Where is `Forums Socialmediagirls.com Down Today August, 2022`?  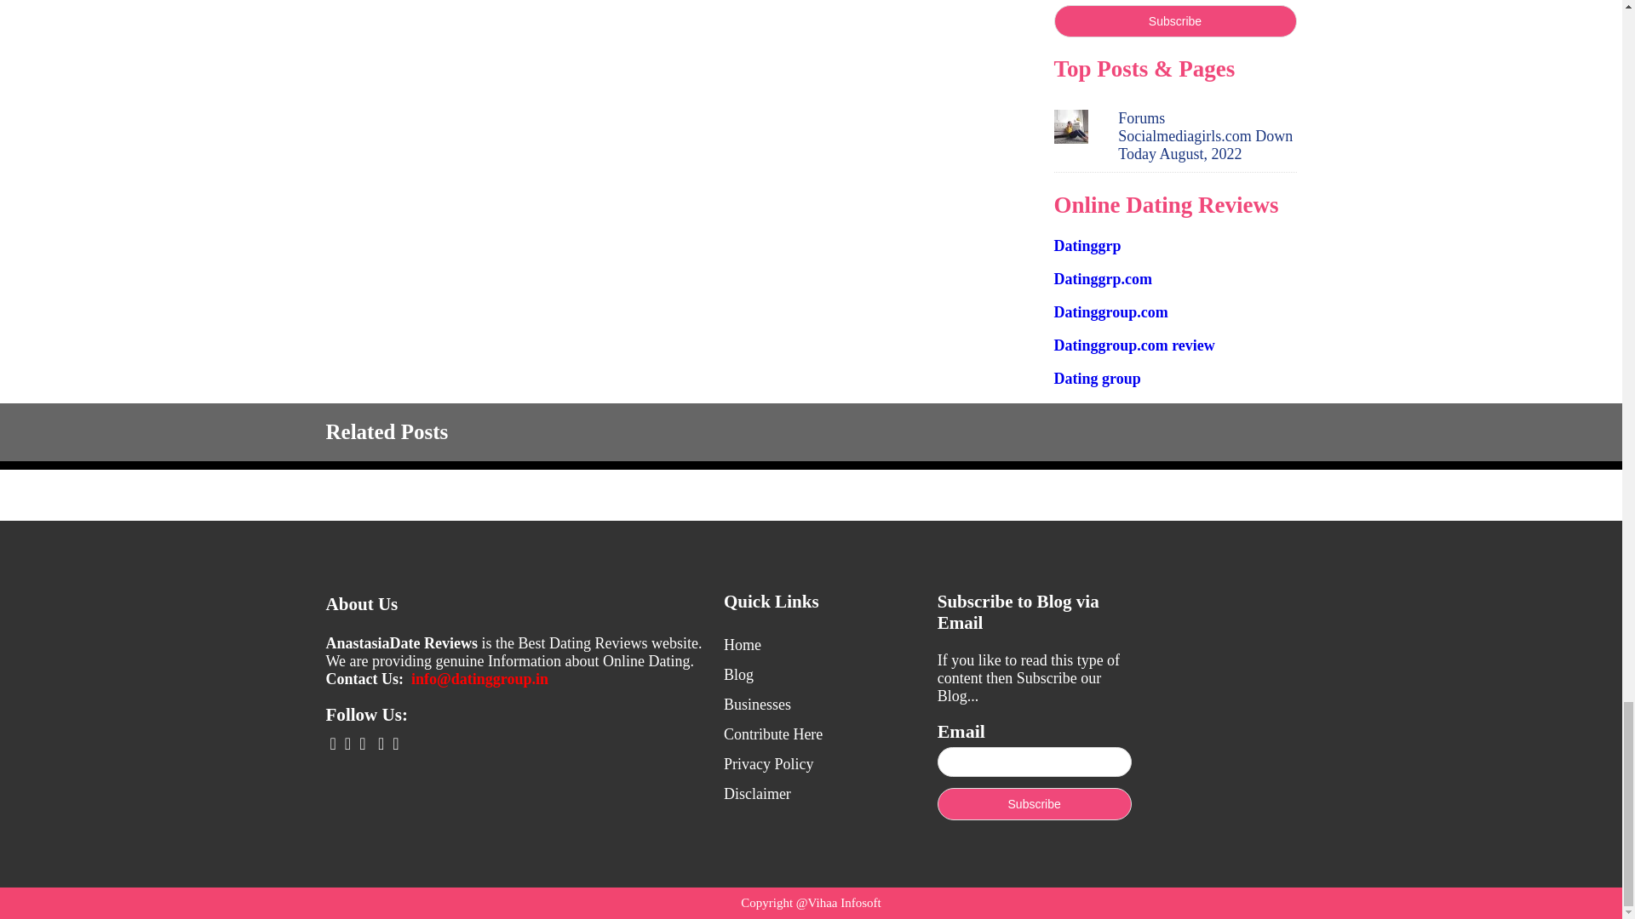 Forums Socialmediagirls.com Down Today August, 2022 is located at coordinates (1206, 136).